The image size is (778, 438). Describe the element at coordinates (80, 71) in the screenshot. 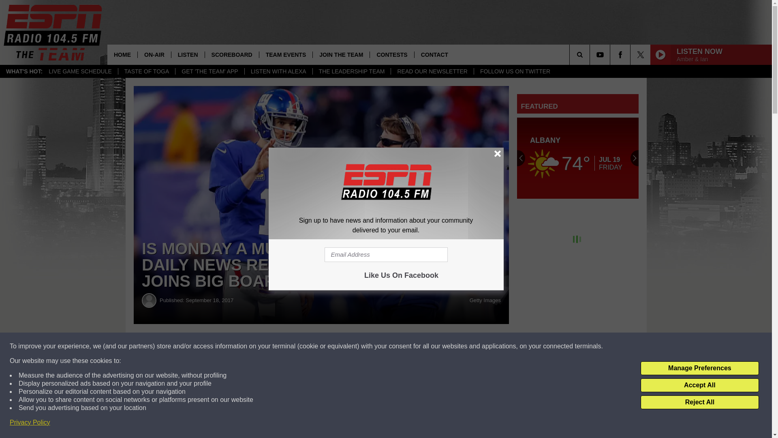

I see `LIVE GAME SCHEDULE` at that location.